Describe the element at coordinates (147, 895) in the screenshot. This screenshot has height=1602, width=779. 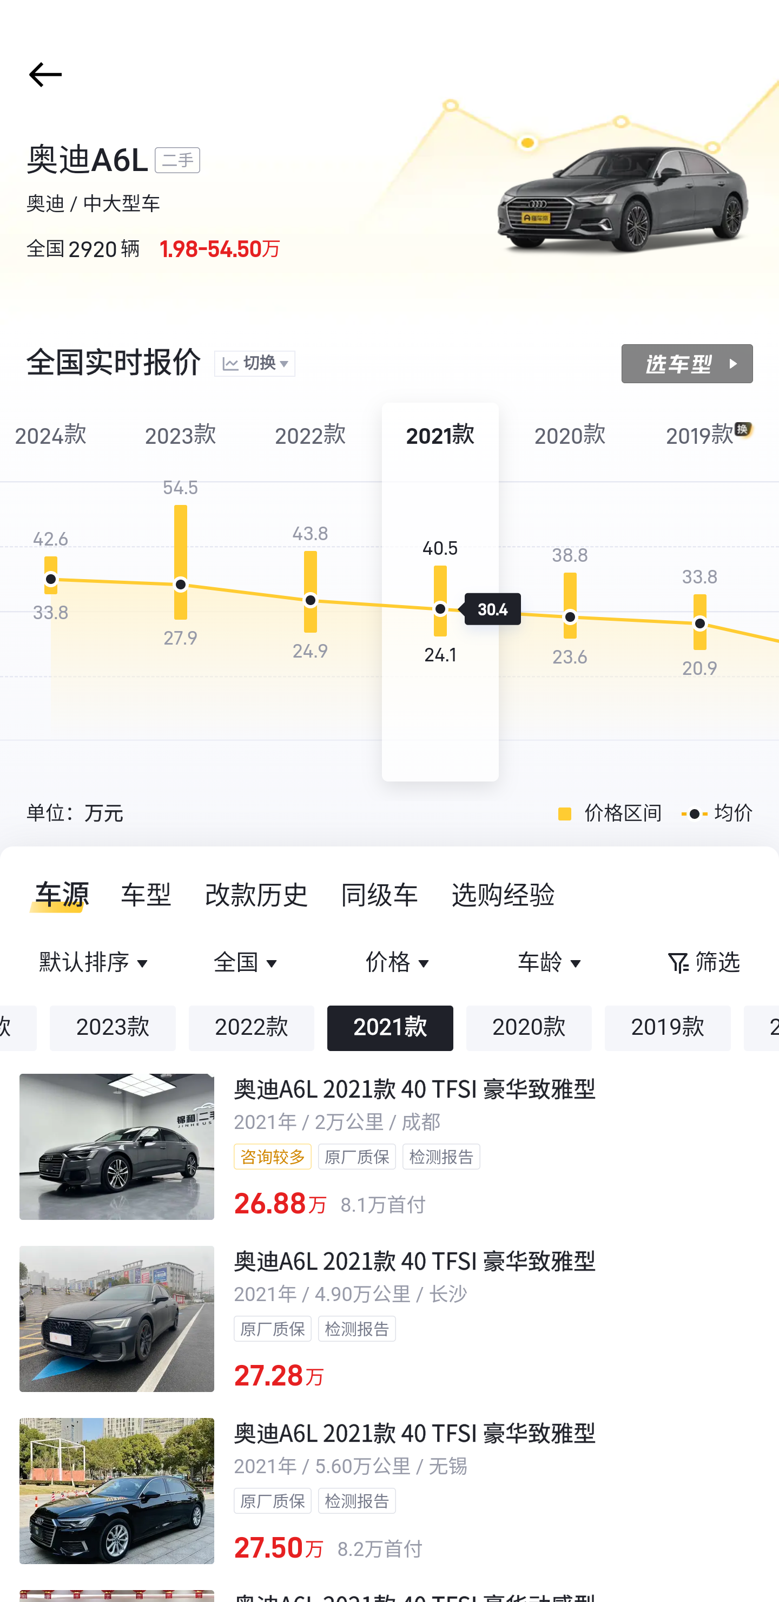
I see `车型` at that location.